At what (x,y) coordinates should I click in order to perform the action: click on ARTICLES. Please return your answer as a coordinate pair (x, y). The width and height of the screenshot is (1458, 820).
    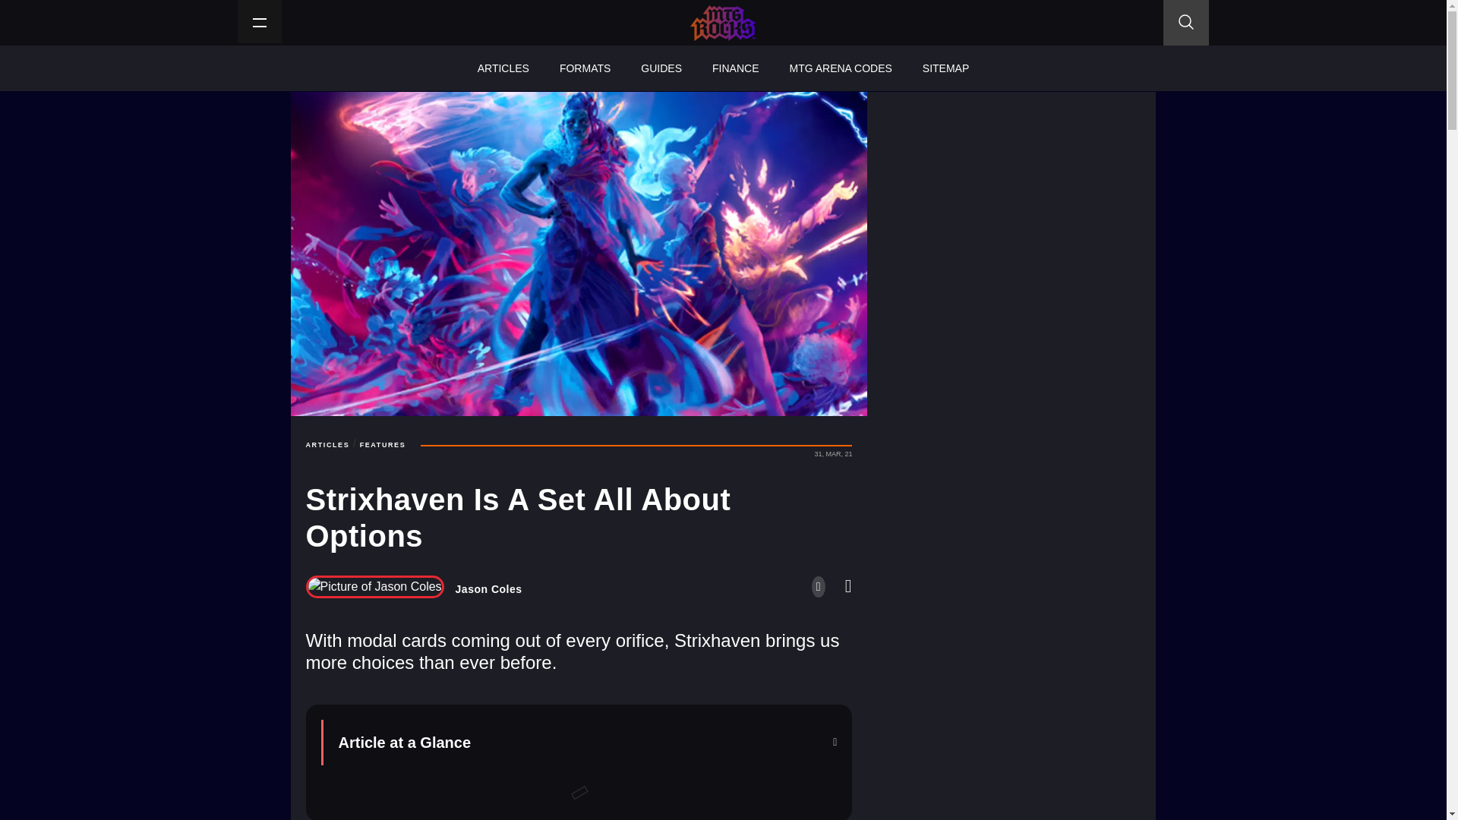
    Looking at the image, I should click on (503, 68).